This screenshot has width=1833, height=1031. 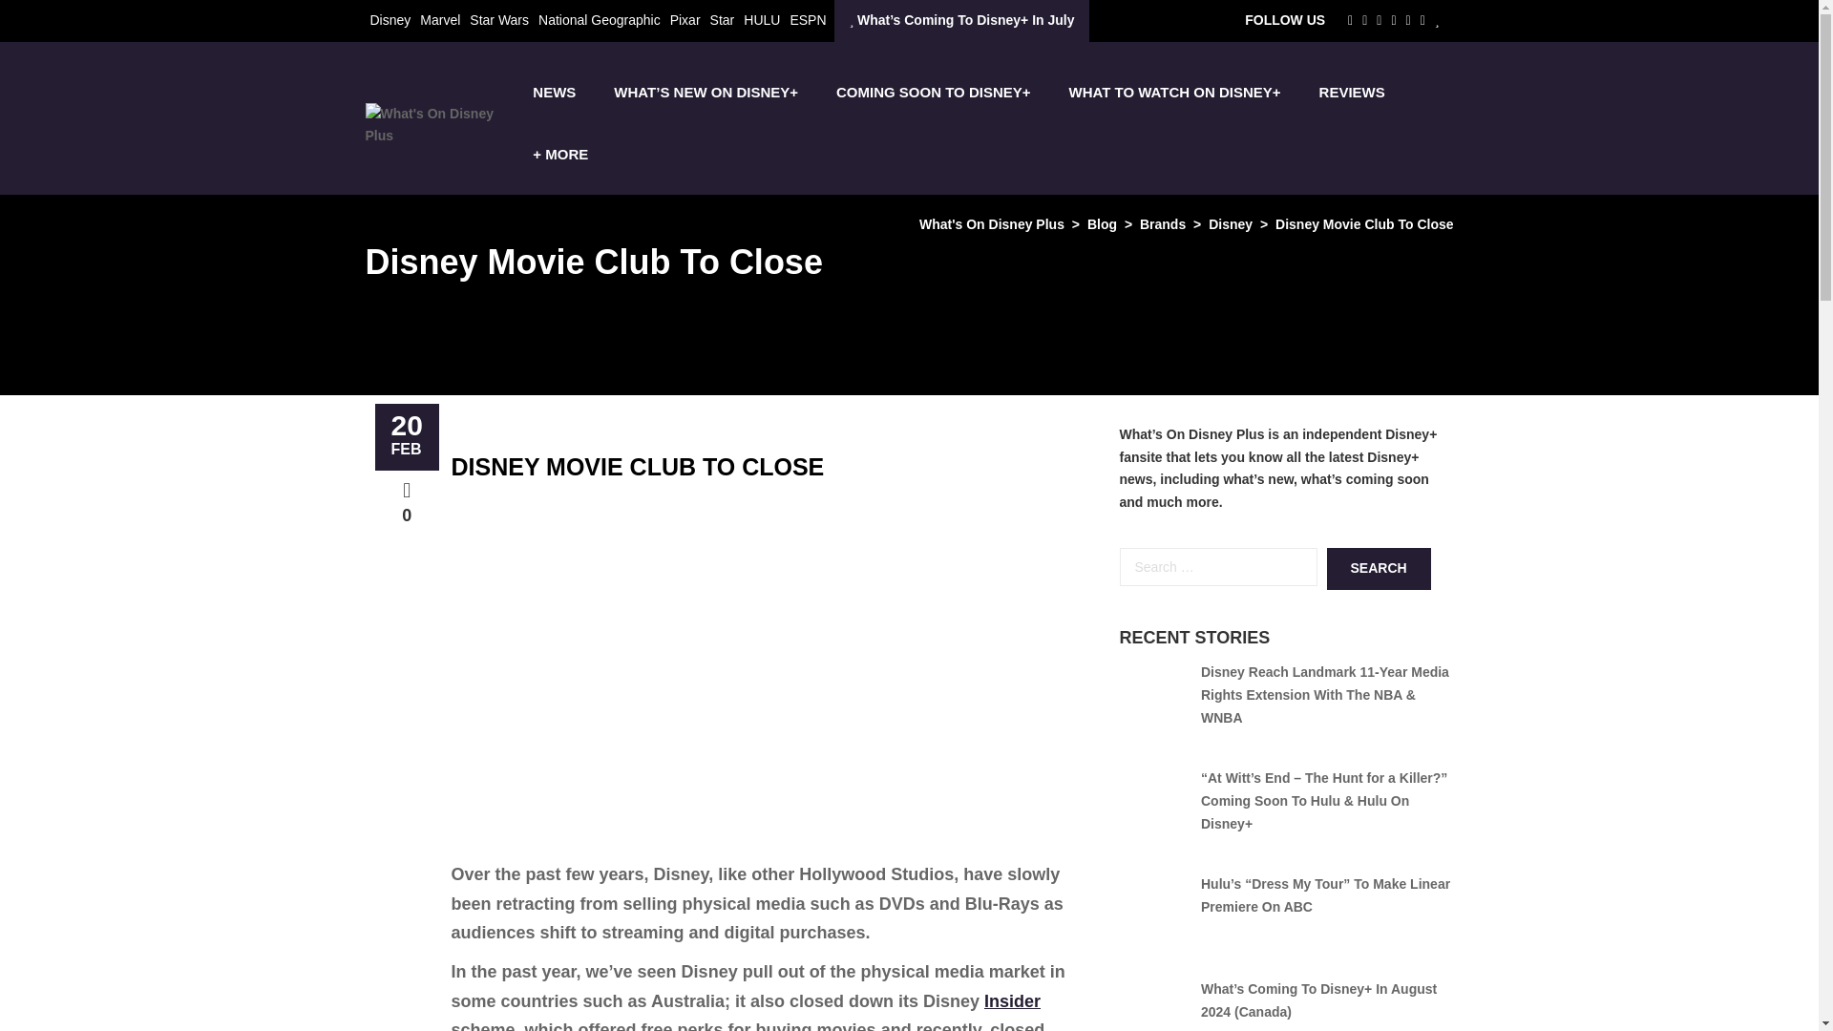 What do you see at coordinates (808, 19) in the screenshot?
I see `ESPN` at bounding box center [808, 19].